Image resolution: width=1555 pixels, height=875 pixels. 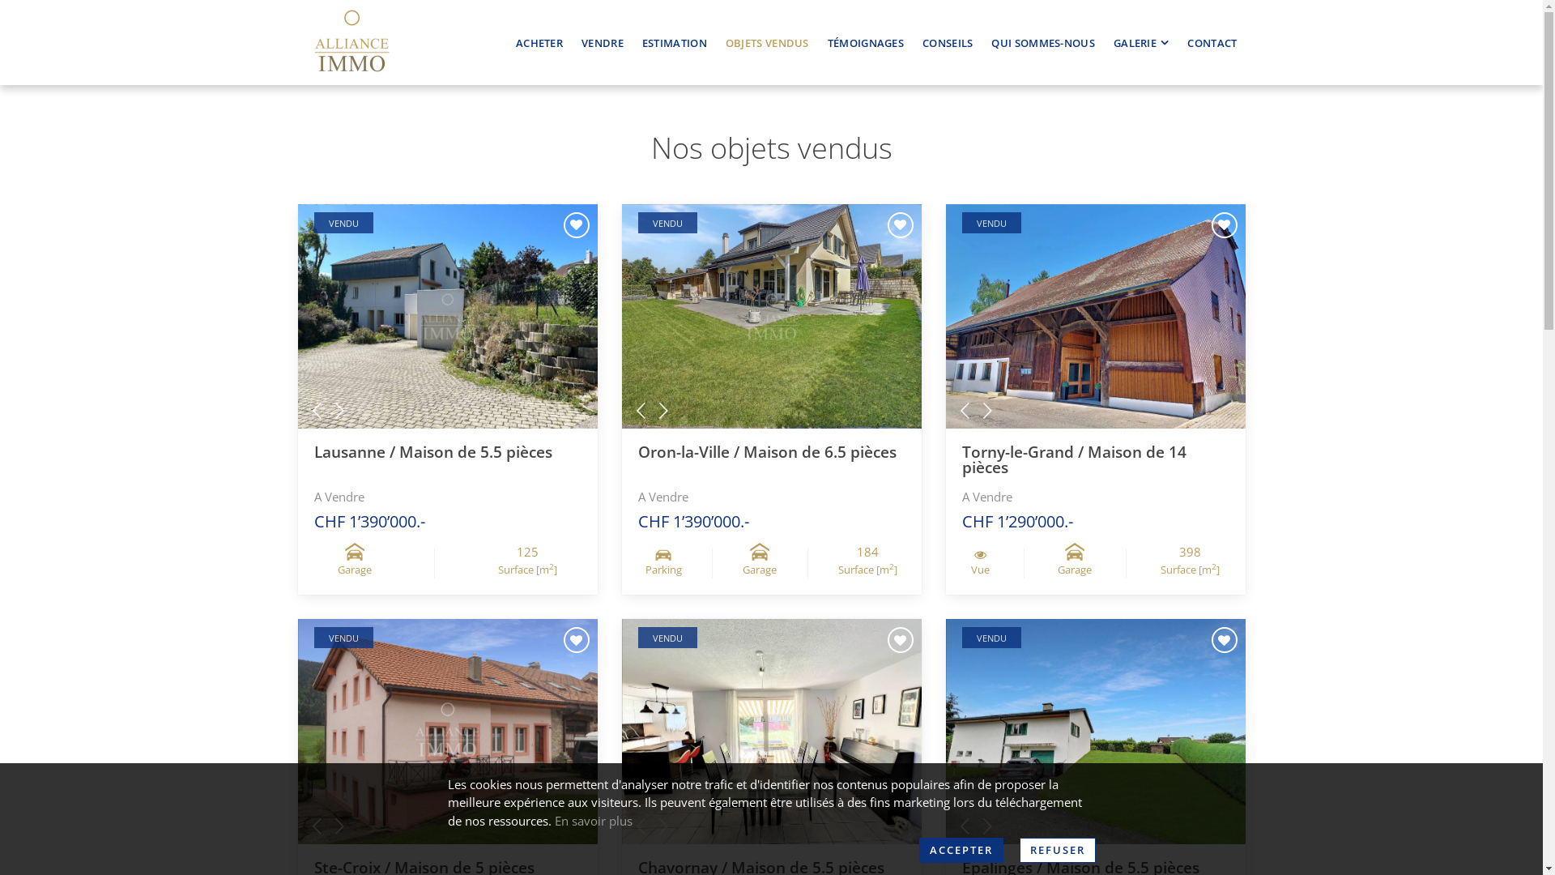 I want to click on ACCEPTER, so click(x=961, y=851).